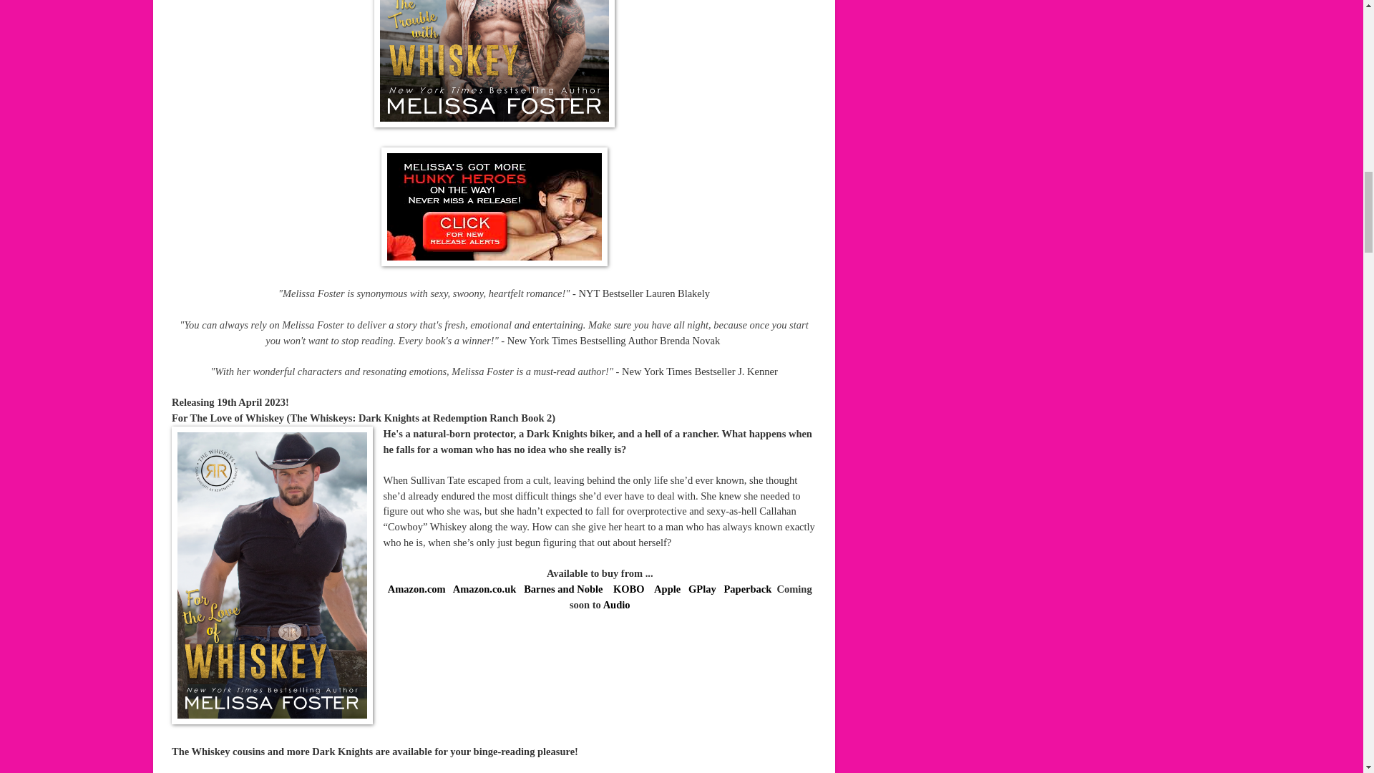 This screenshot has width=1374, height=773. I want to click on Amazon.com, so click(416, 588).